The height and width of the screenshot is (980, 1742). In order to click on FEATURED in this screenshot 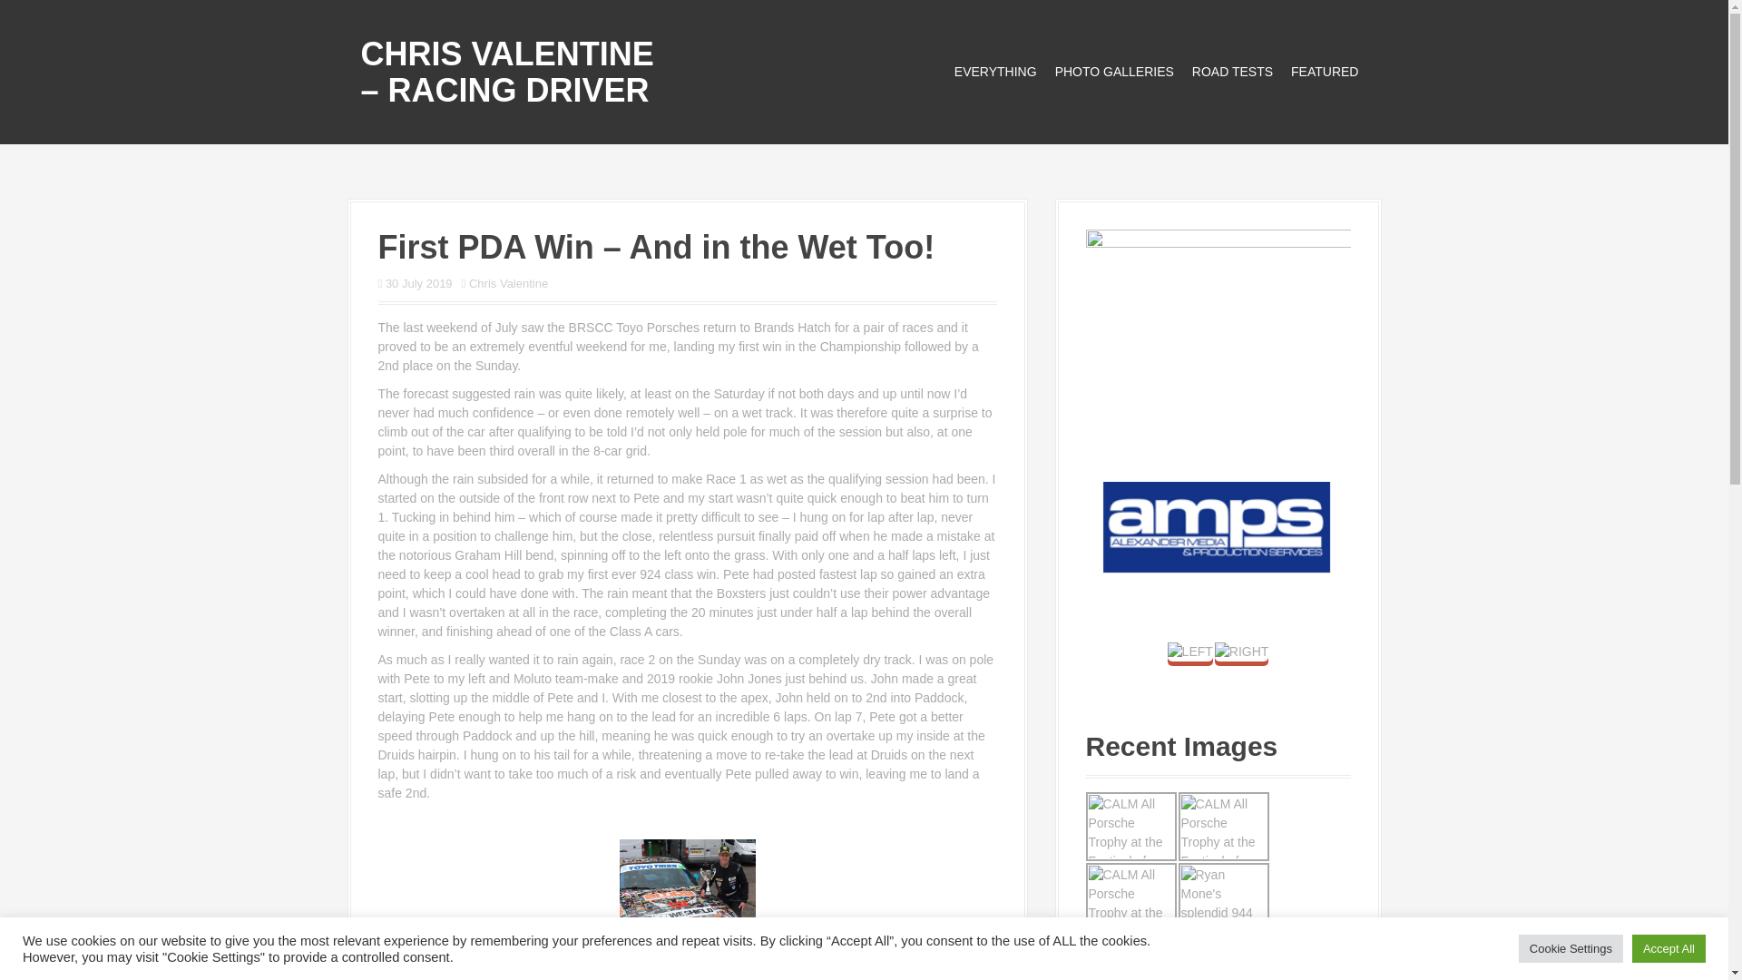, I will do `click(1325, 72)`.